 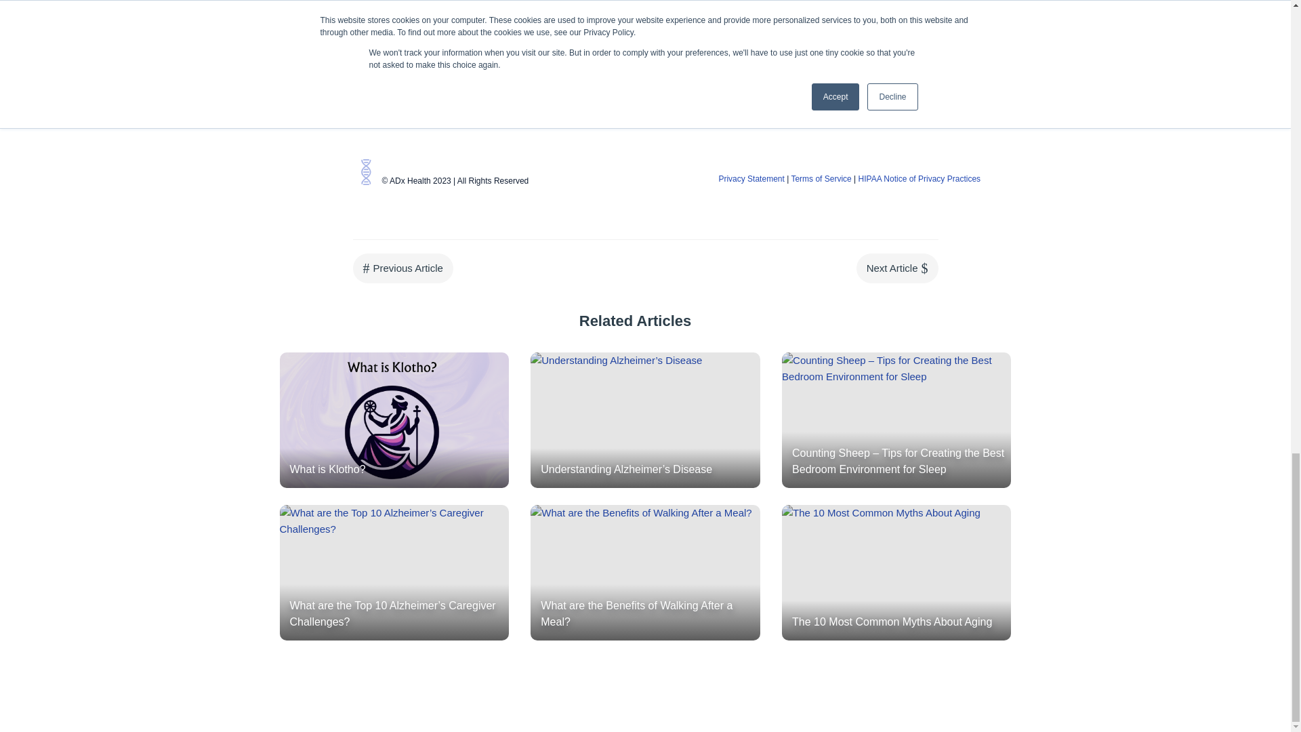 I want to click on The 10 Most Common Myths About Aging, so click(x=896, y=573).